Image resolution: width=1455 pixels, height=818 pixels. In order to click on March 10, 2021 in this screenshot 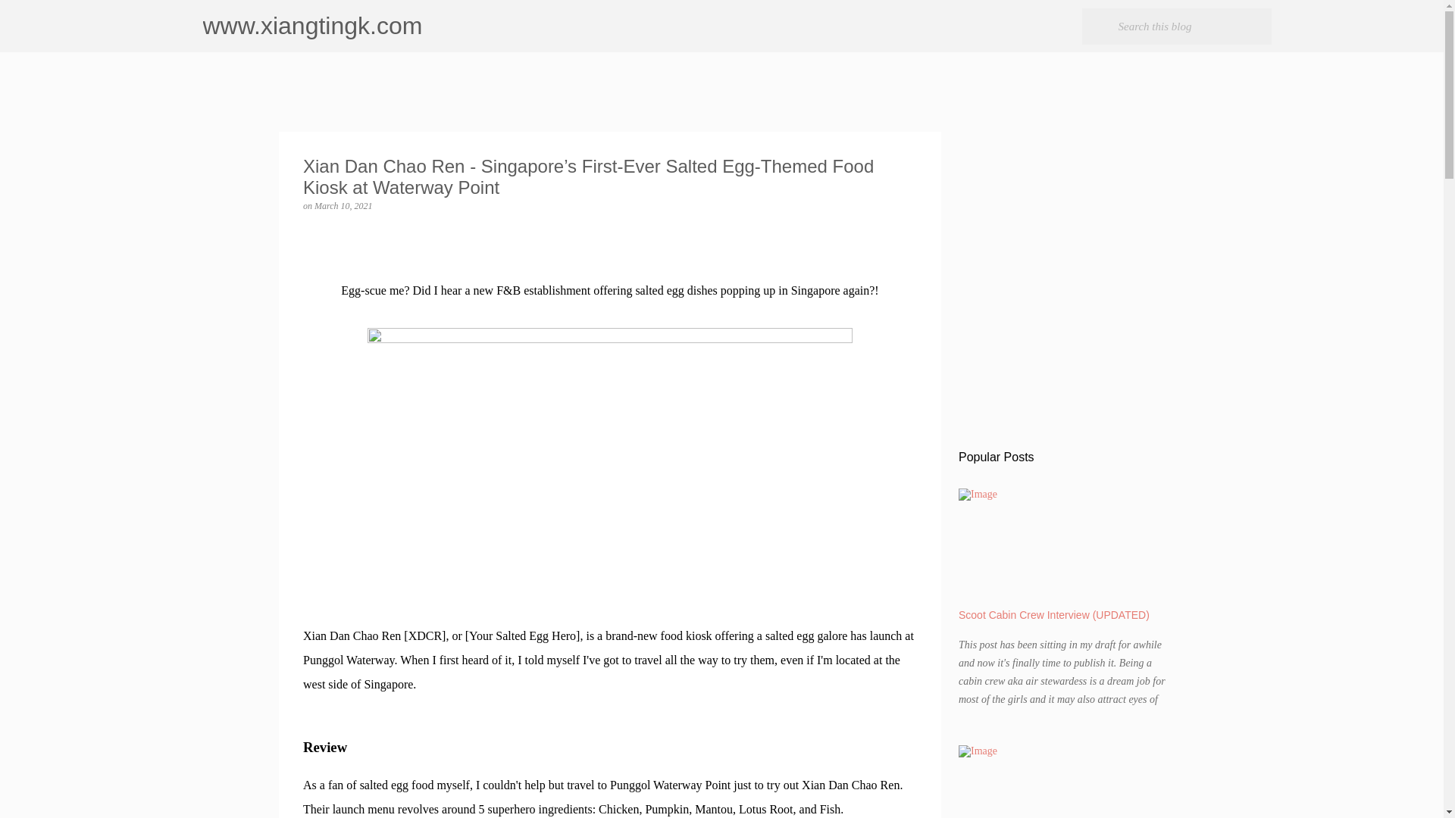, I will do `click(343, 205)`.